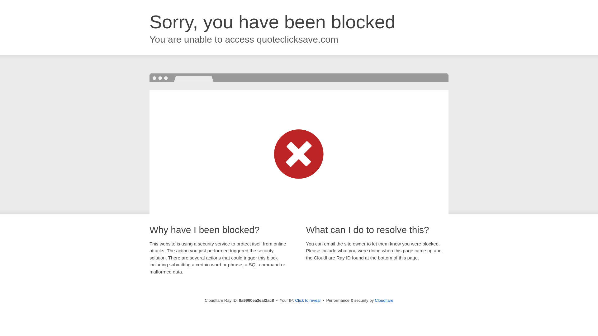 Image resolution: width=598 pixels, height=336 pixels. I want to click on Click to reveal, so click(308, 301).